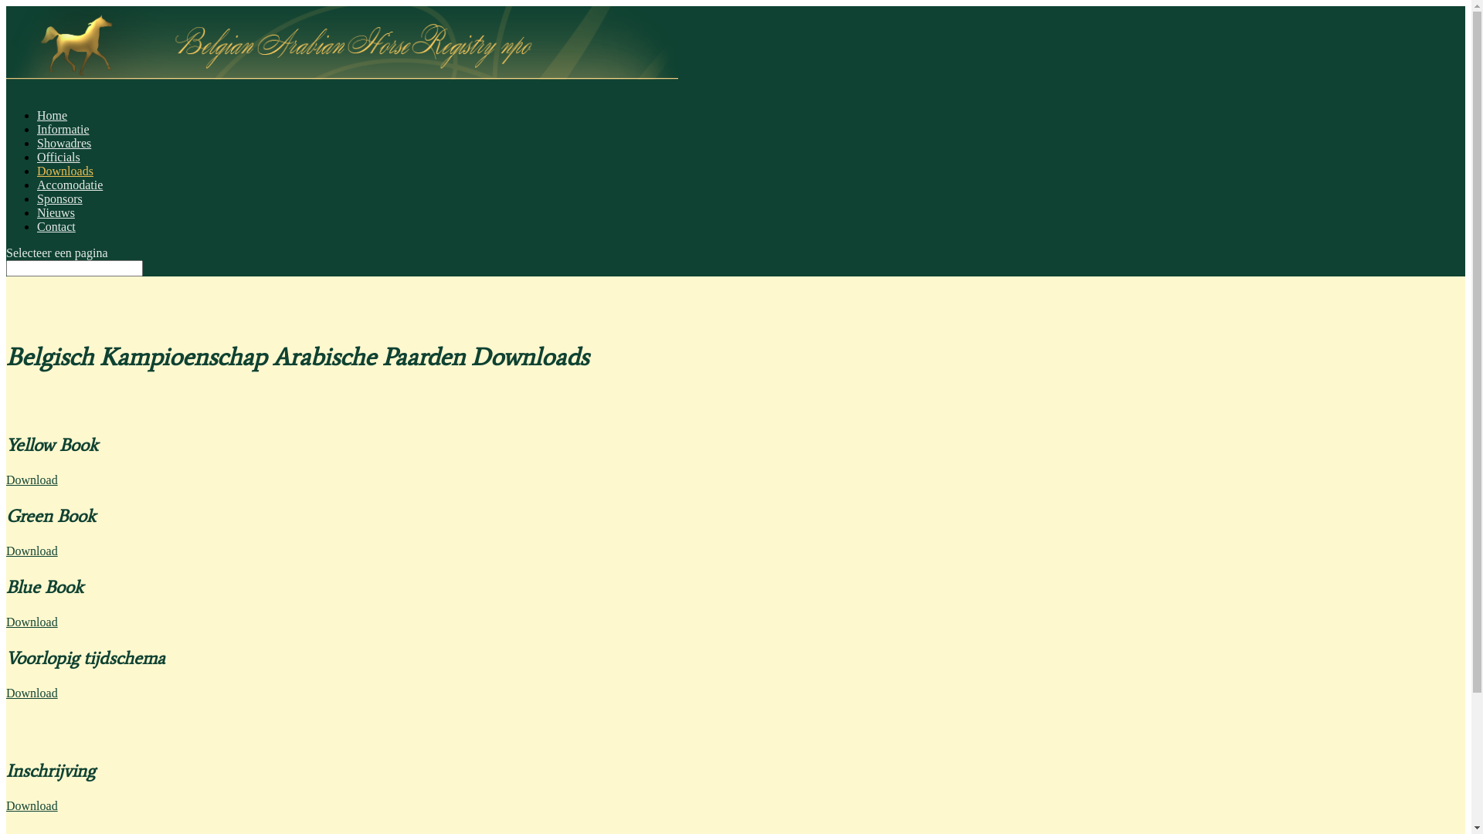 The height and width of the screenshot is (834, 1483). I want to click on Download, so click(32, 480).